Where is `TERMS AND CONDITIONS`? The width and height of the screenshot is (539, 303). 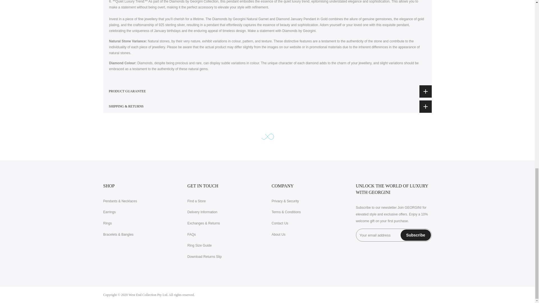
TERMS AND CONDITIONS is located at coordinates (286, 212).